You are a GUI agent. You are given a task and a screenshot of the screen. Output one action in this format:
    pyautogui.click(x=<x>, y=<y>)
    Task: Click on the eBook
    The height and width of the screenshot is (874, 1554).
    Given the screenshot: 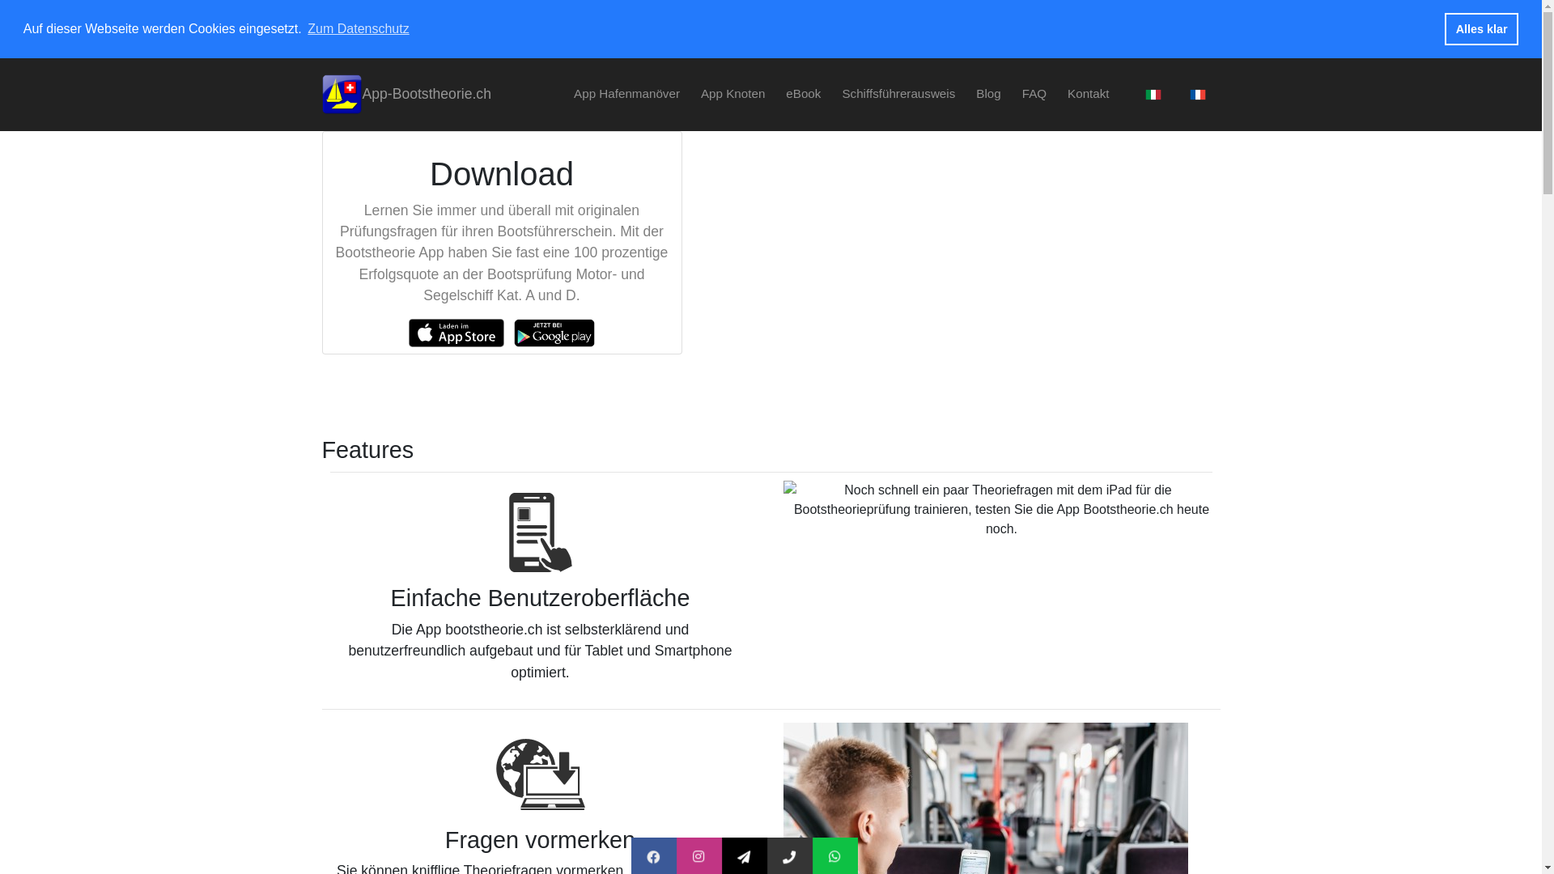 What is the action you would take?
    pyautogui.click(x=803, y=94)
    